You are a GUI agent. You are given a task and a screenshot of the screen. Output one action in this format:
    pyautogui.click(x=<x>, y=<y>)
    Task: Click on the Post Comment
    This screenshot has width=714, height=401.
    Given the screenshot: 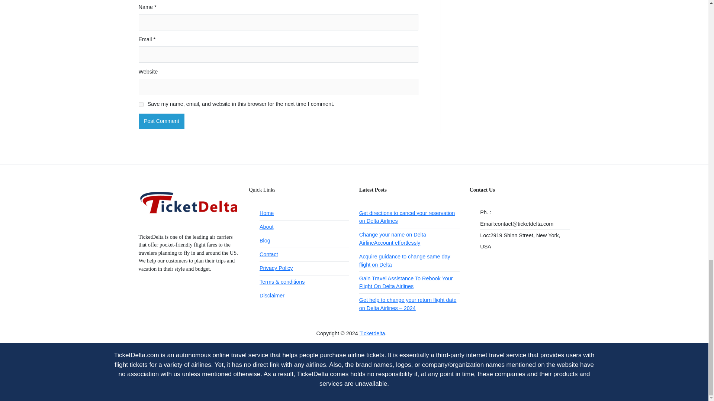 What is the action you would take?
    pyautogui.click(x=161, y=121)
    